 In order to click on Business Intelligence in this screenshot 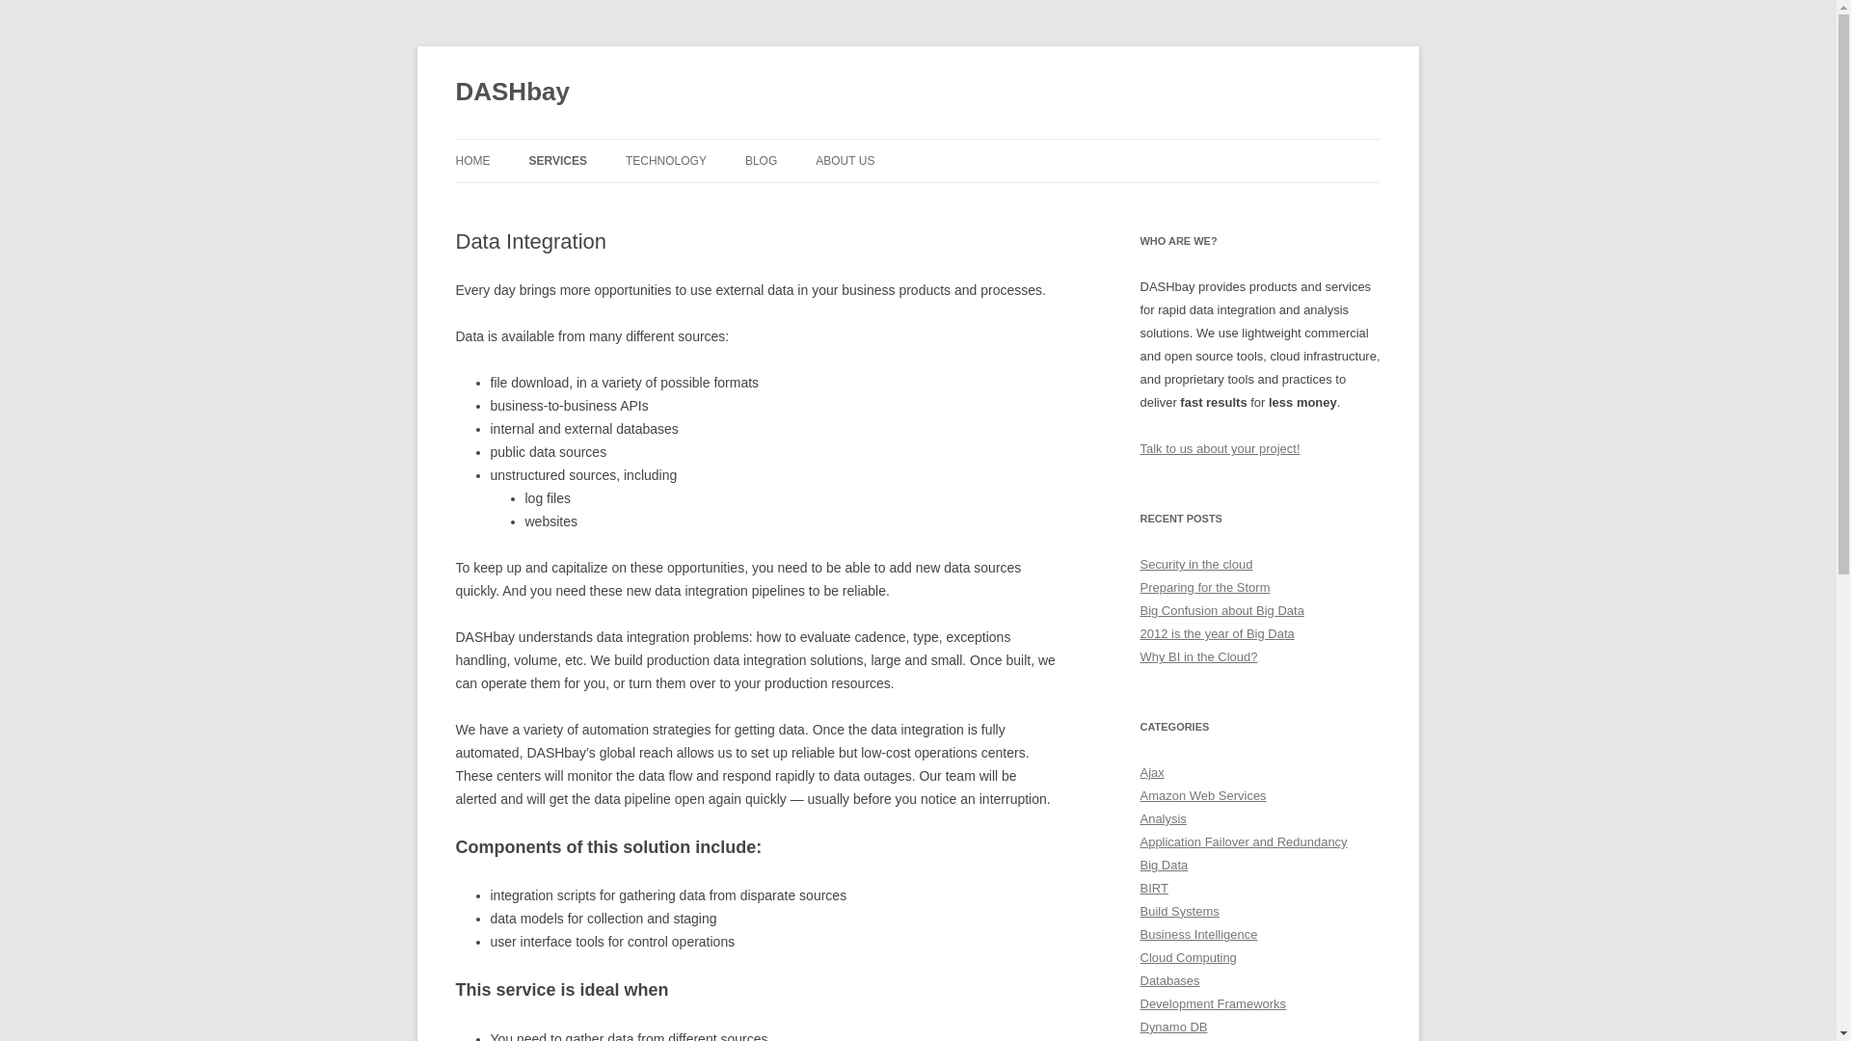, I will do `click(1197, 935)`.